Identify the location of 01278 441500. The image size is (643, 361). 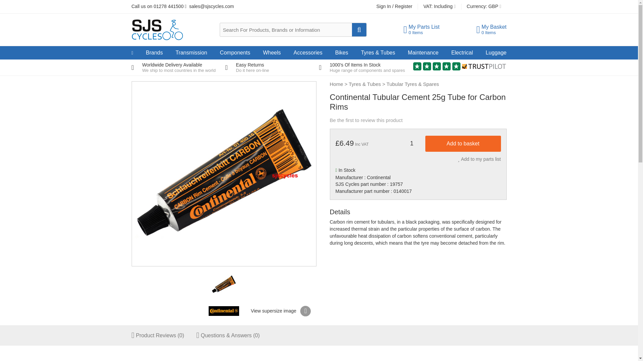
(491, 31).